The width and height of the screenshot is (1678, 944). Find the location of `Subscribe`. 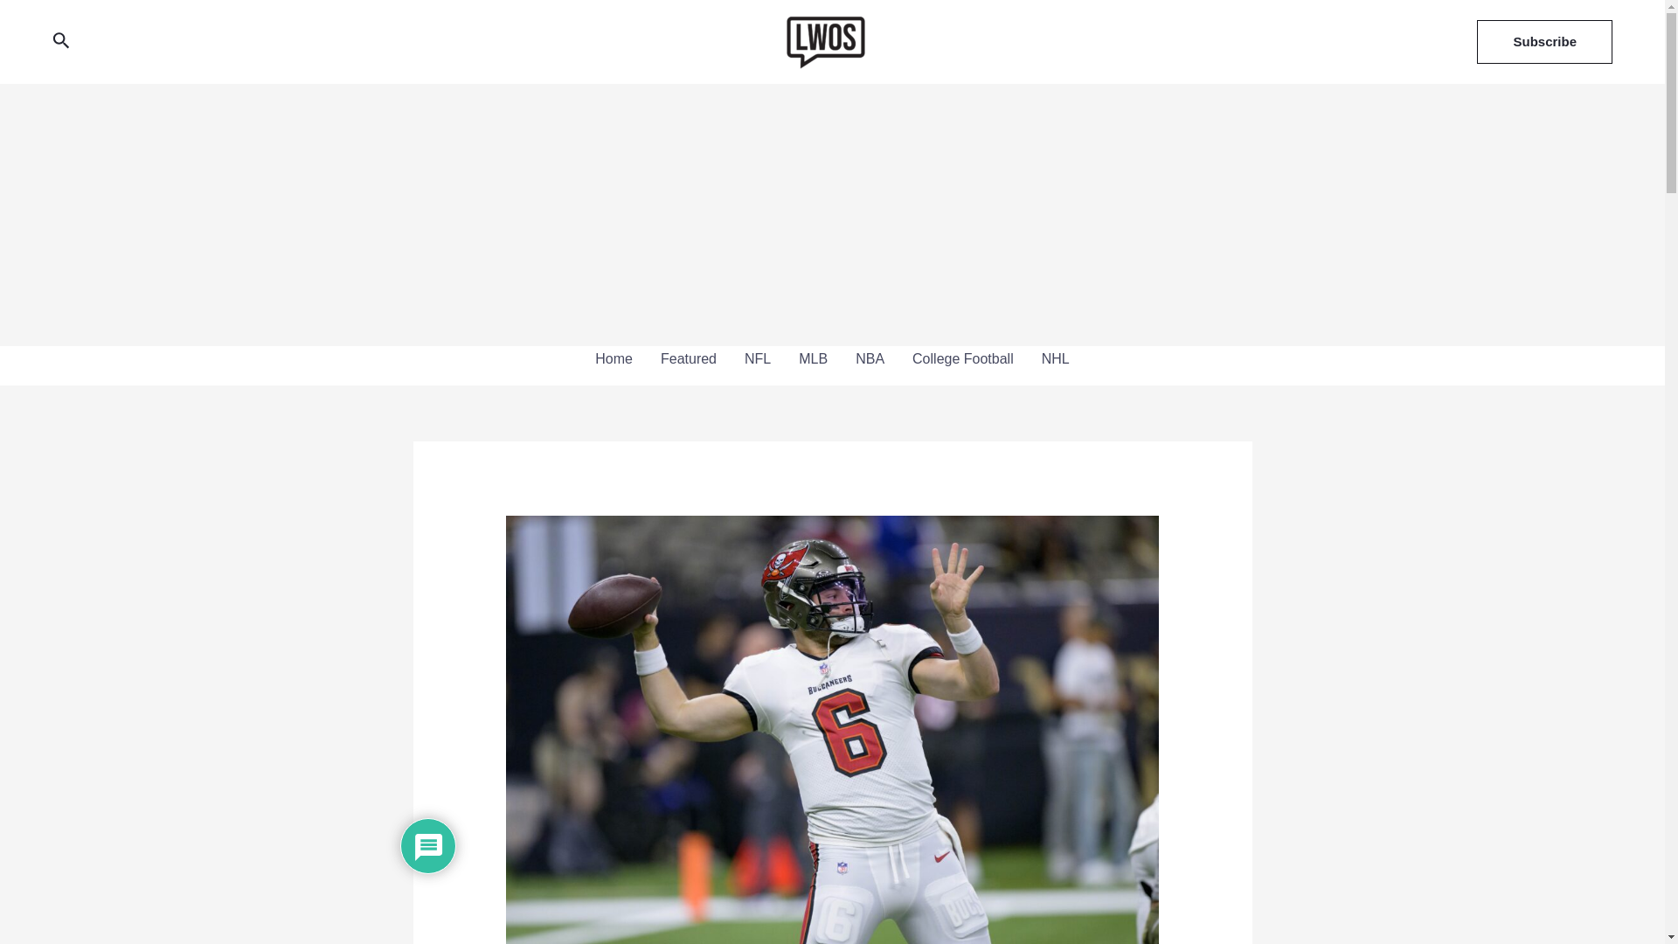

Subscribe is located at coordinates (1544, 42).